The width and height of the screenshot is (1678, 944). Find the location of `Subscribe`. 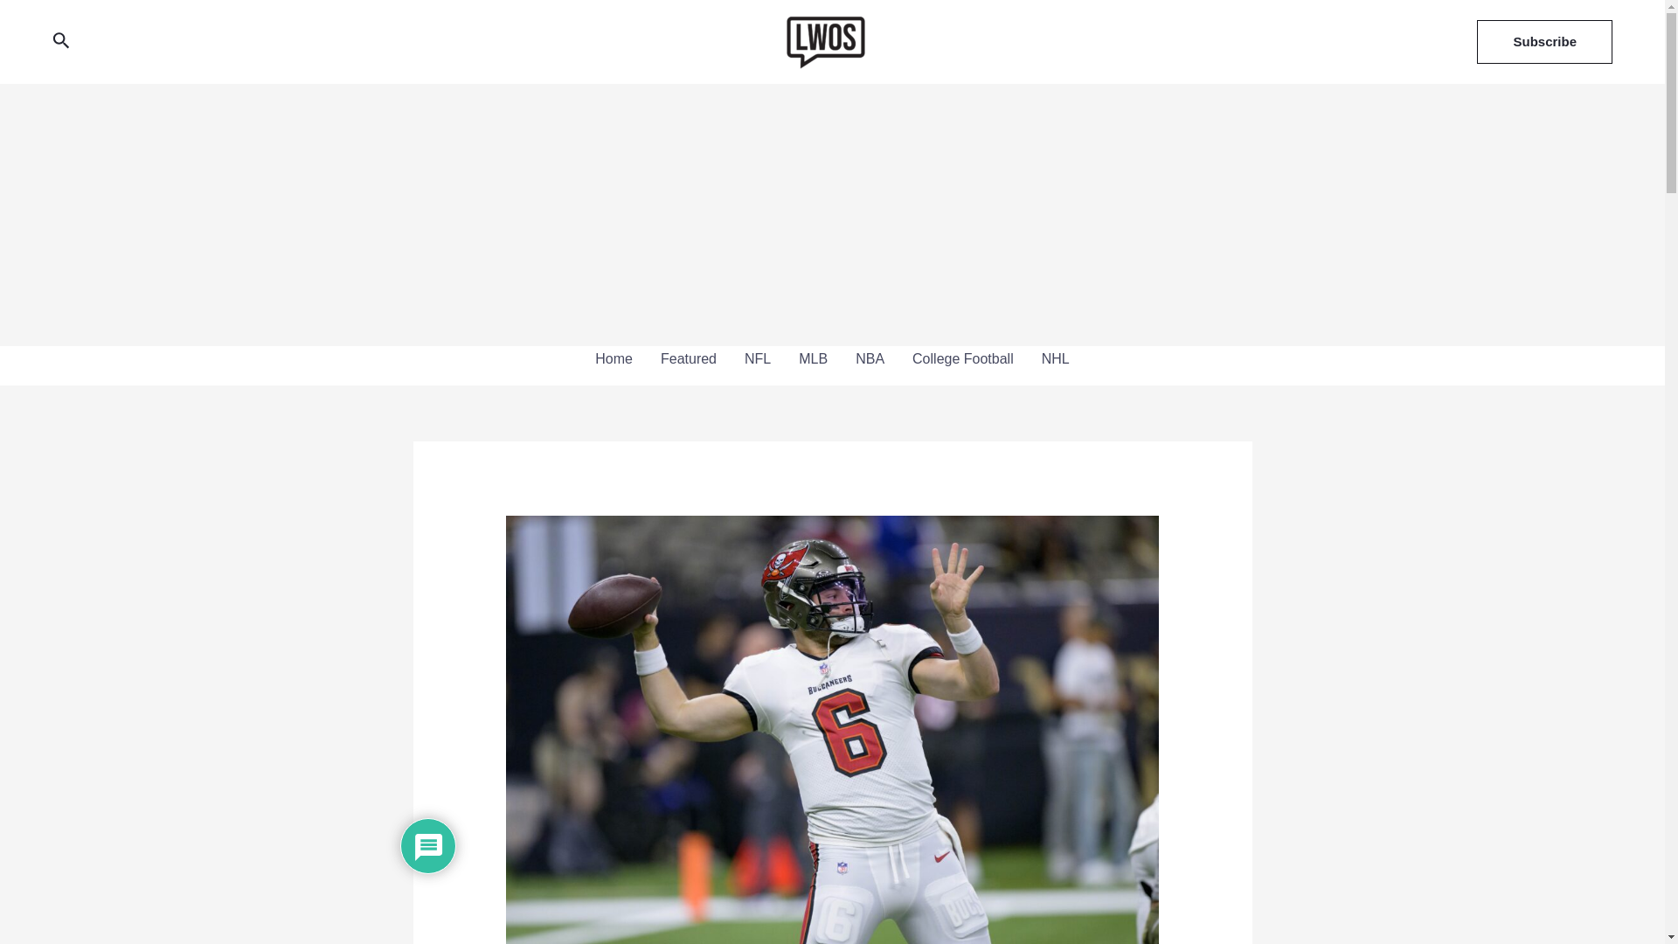

Subscribe is located at coordinates (1544, 42).